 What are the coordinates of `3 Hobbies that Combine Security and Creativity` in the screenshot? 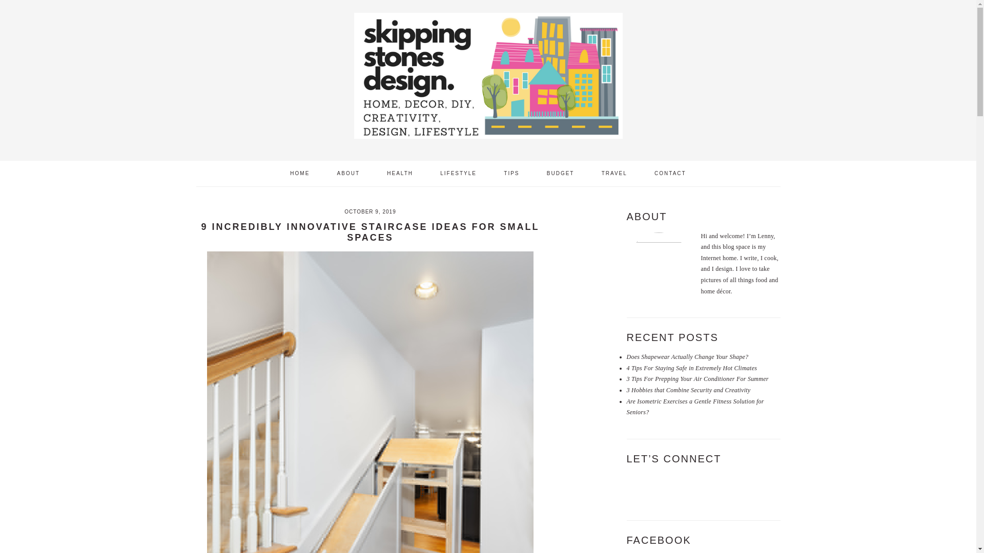 It's located at (688, 390).